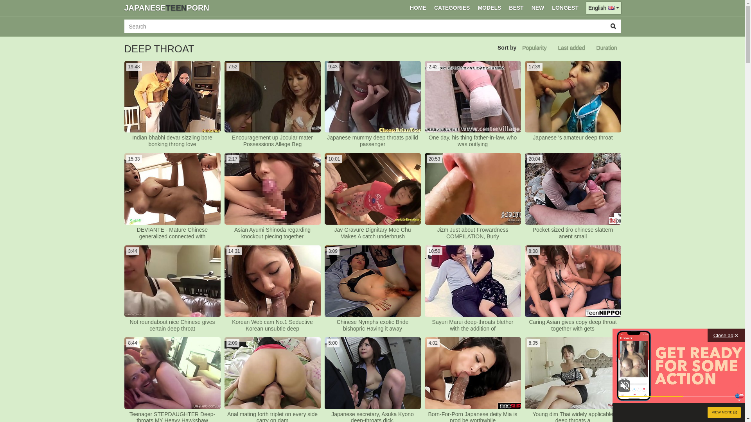  What do you see at coordinates (538, 8) in the screenshot?
I see `NEW` at bounding box center [538, 8].